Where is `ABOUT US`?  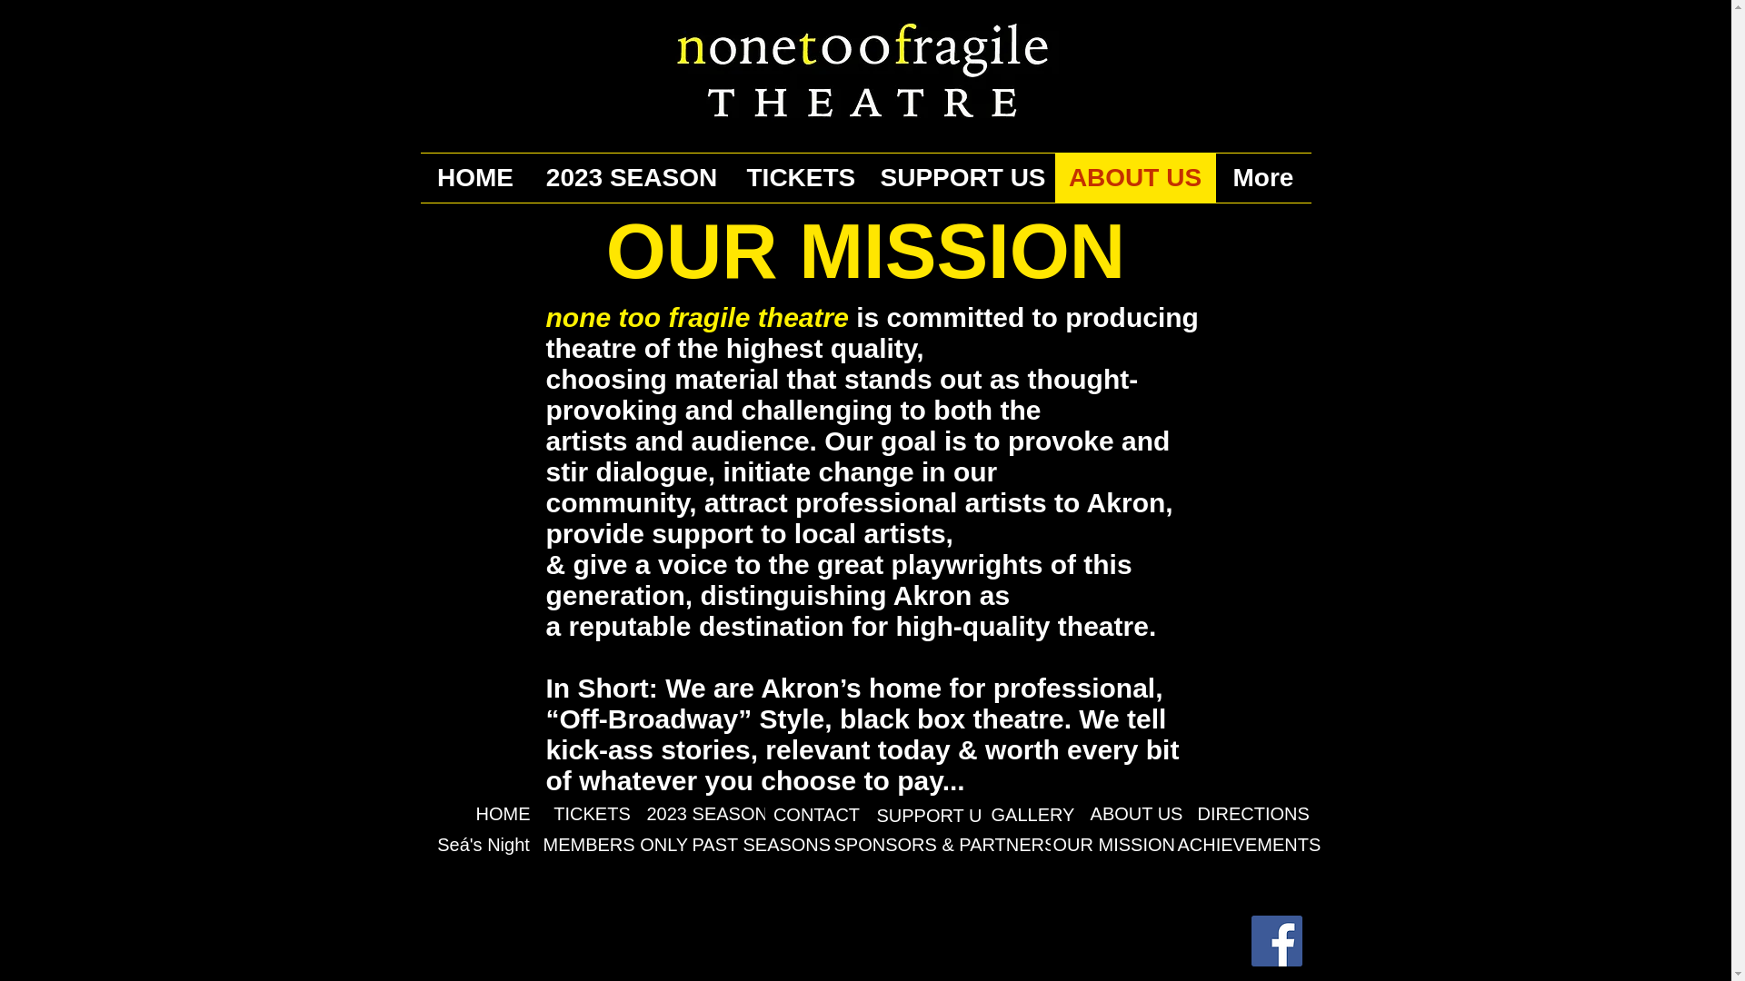
ABOUT US is located at coordinates (1136, 814).